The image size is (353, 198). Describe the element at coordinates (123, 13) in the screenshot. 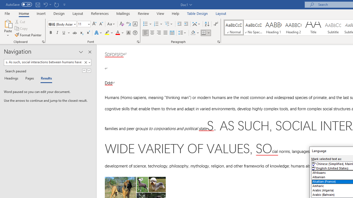

I see `Mailings` at that location.